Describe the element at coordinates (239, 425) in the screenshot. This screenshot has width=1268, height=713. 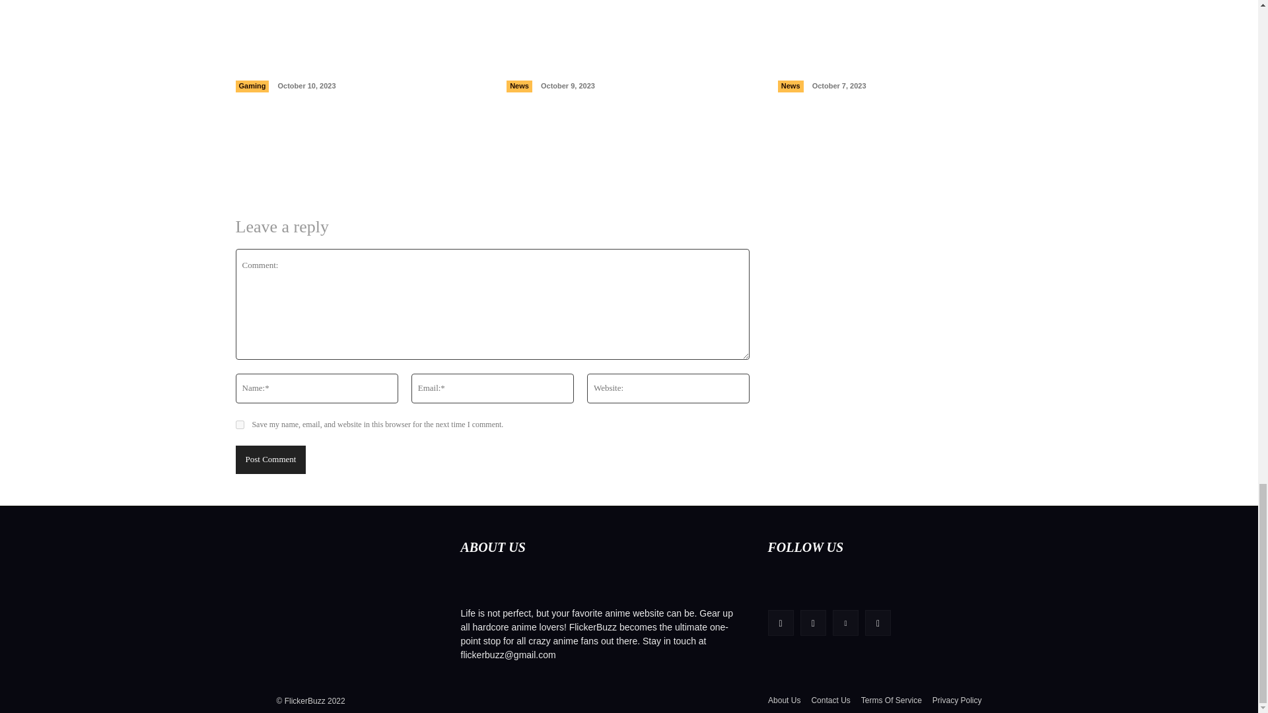
I see `yes` at that location.